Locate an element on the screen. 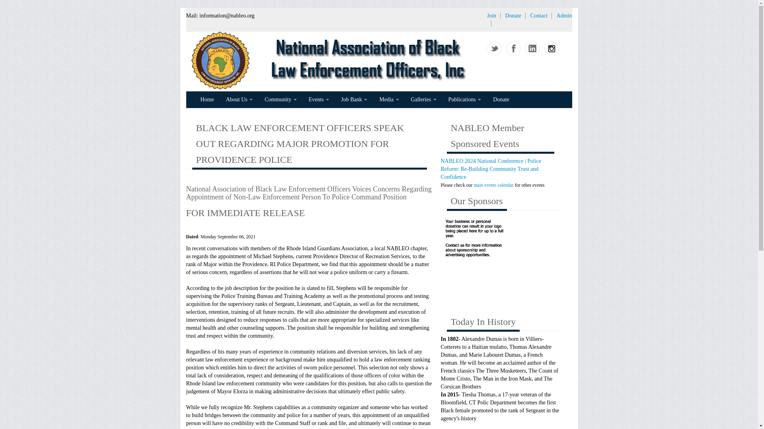 Image resolution: width=764 pixels, height=429 pixels. Home is located at coordinates (207, 100).